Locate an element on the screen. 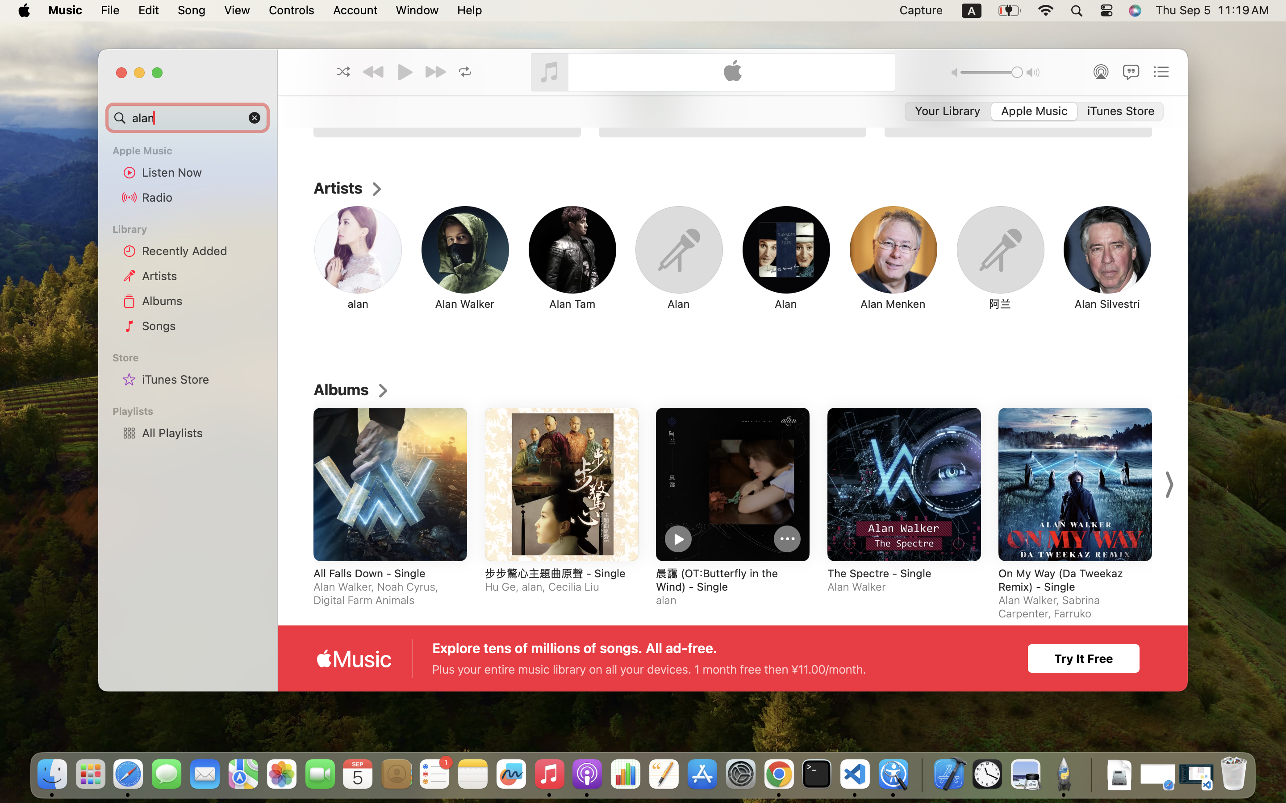 The image size is (1286, 803). Alan Lomax is located at coordinates (1215, 304).